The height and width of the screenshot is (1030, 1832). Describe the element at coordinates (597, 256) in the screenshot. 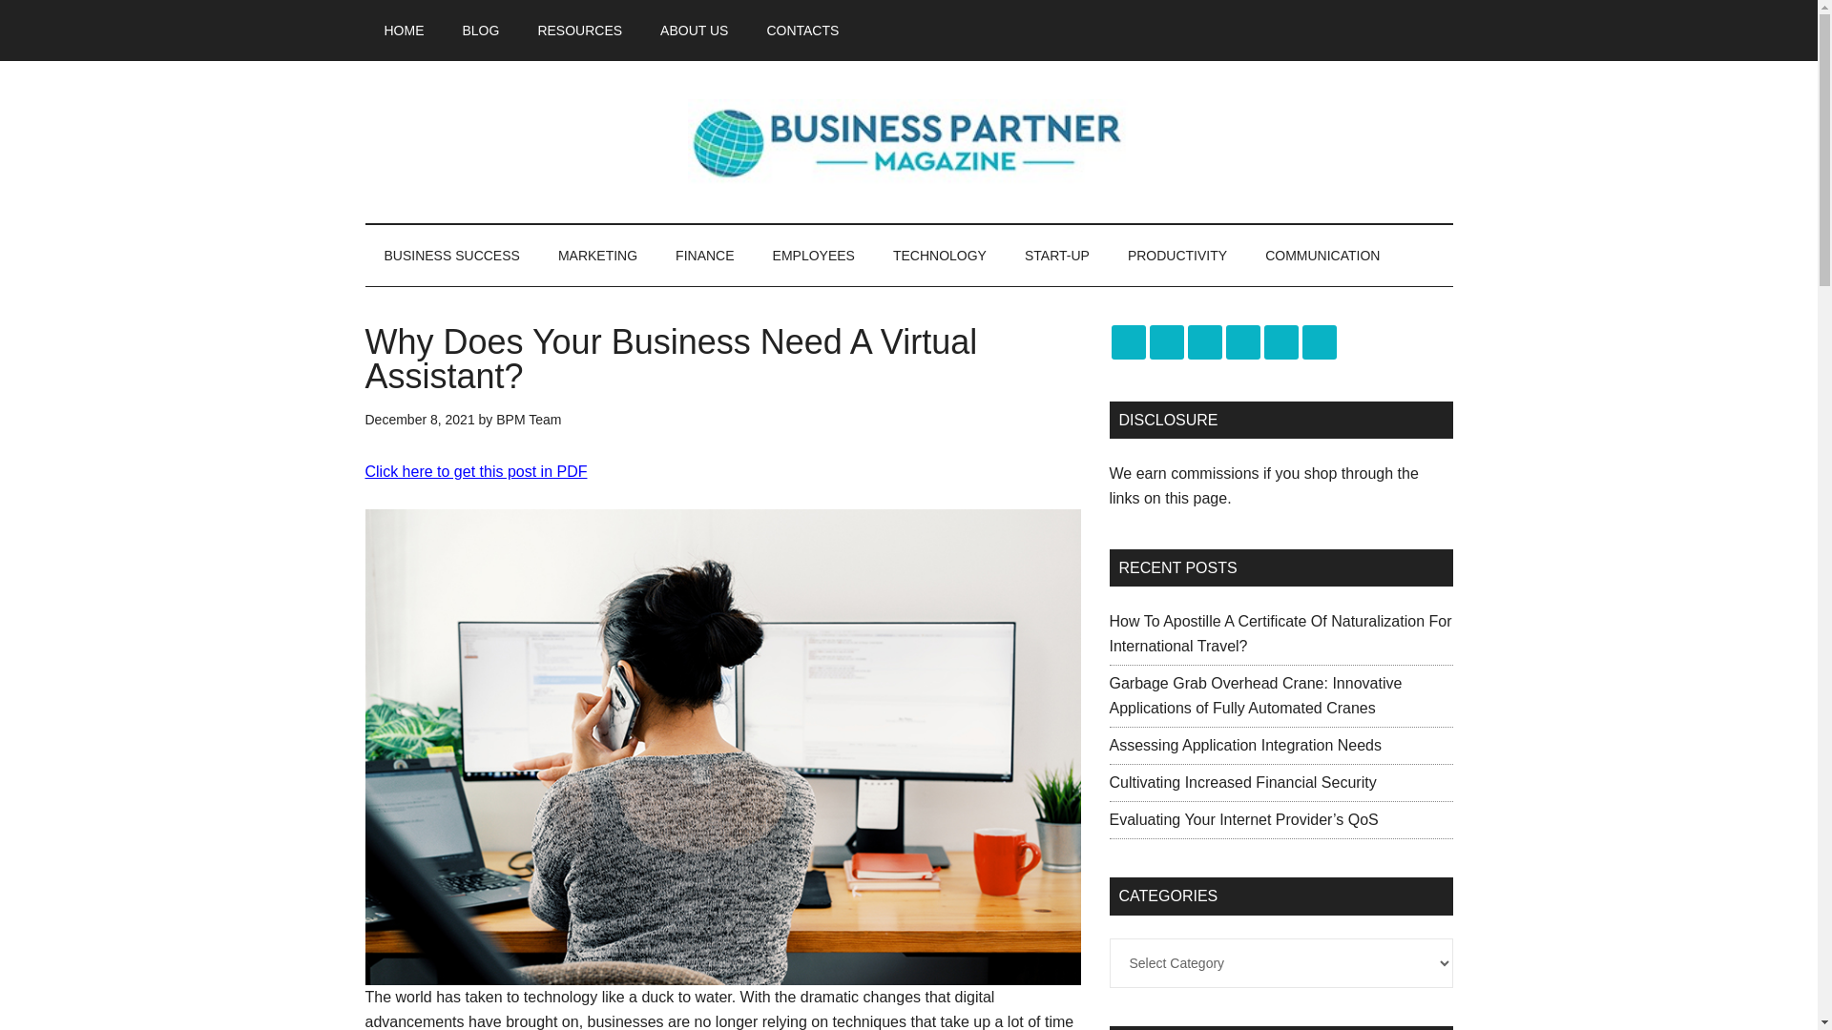

I see `MARKETING` at that location.